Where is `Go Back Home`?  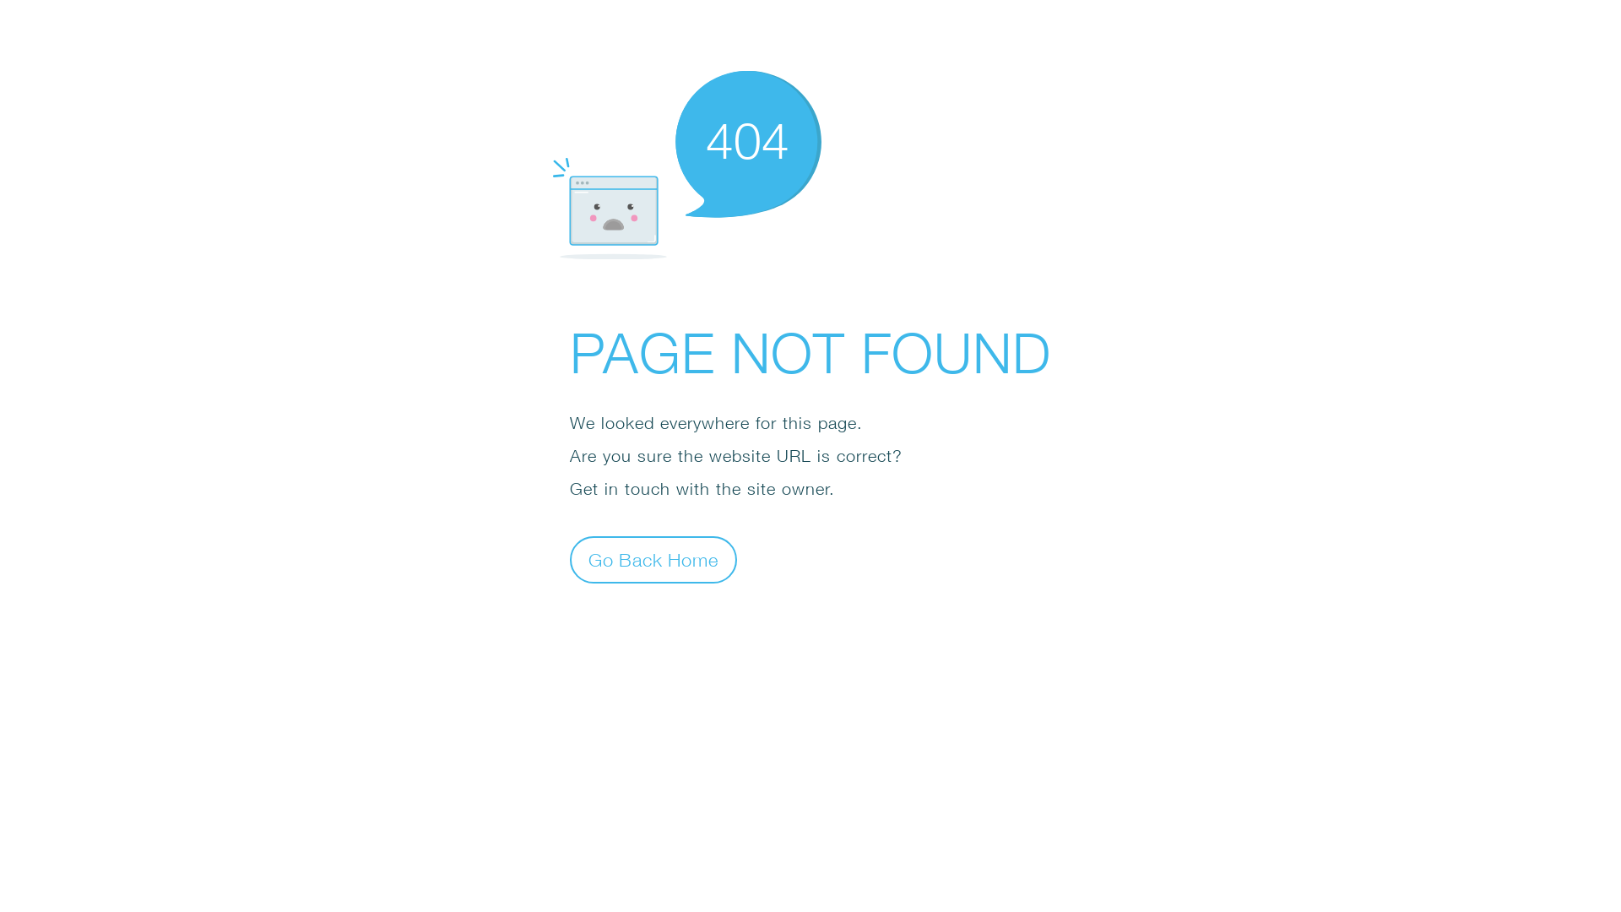 Go Back Home is located at coordinates (653, 559).